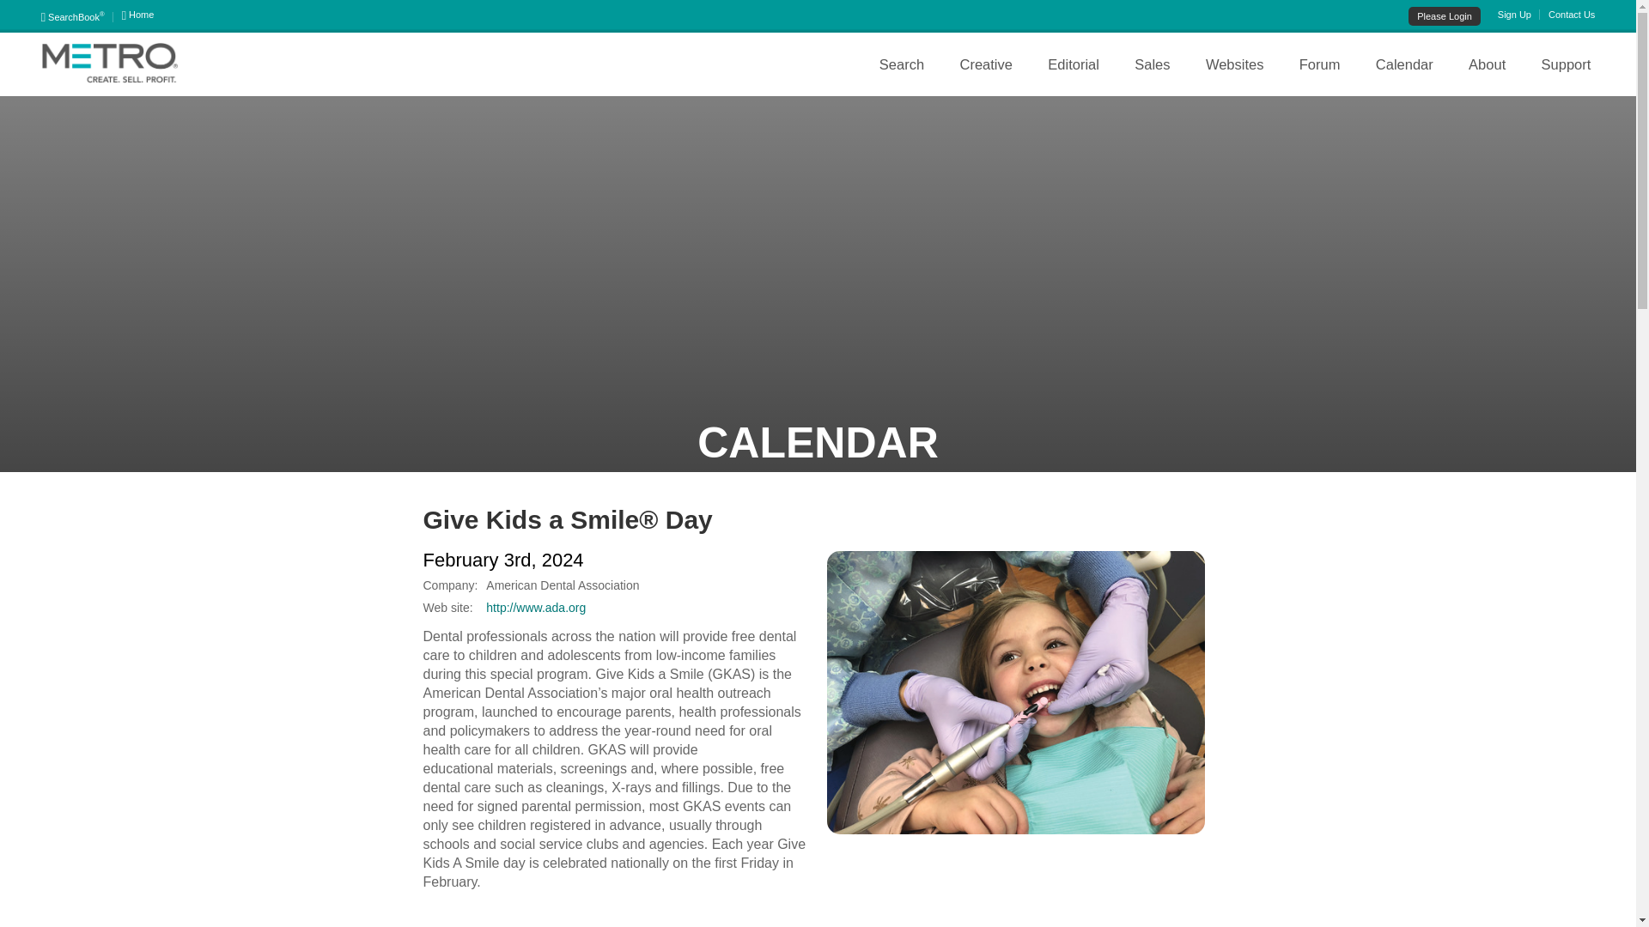 The width and height of the screenshot is (1649, 927). Describe the element at coordinates (1518, 14) in the screenshot. I see `Sign Up` at that location.